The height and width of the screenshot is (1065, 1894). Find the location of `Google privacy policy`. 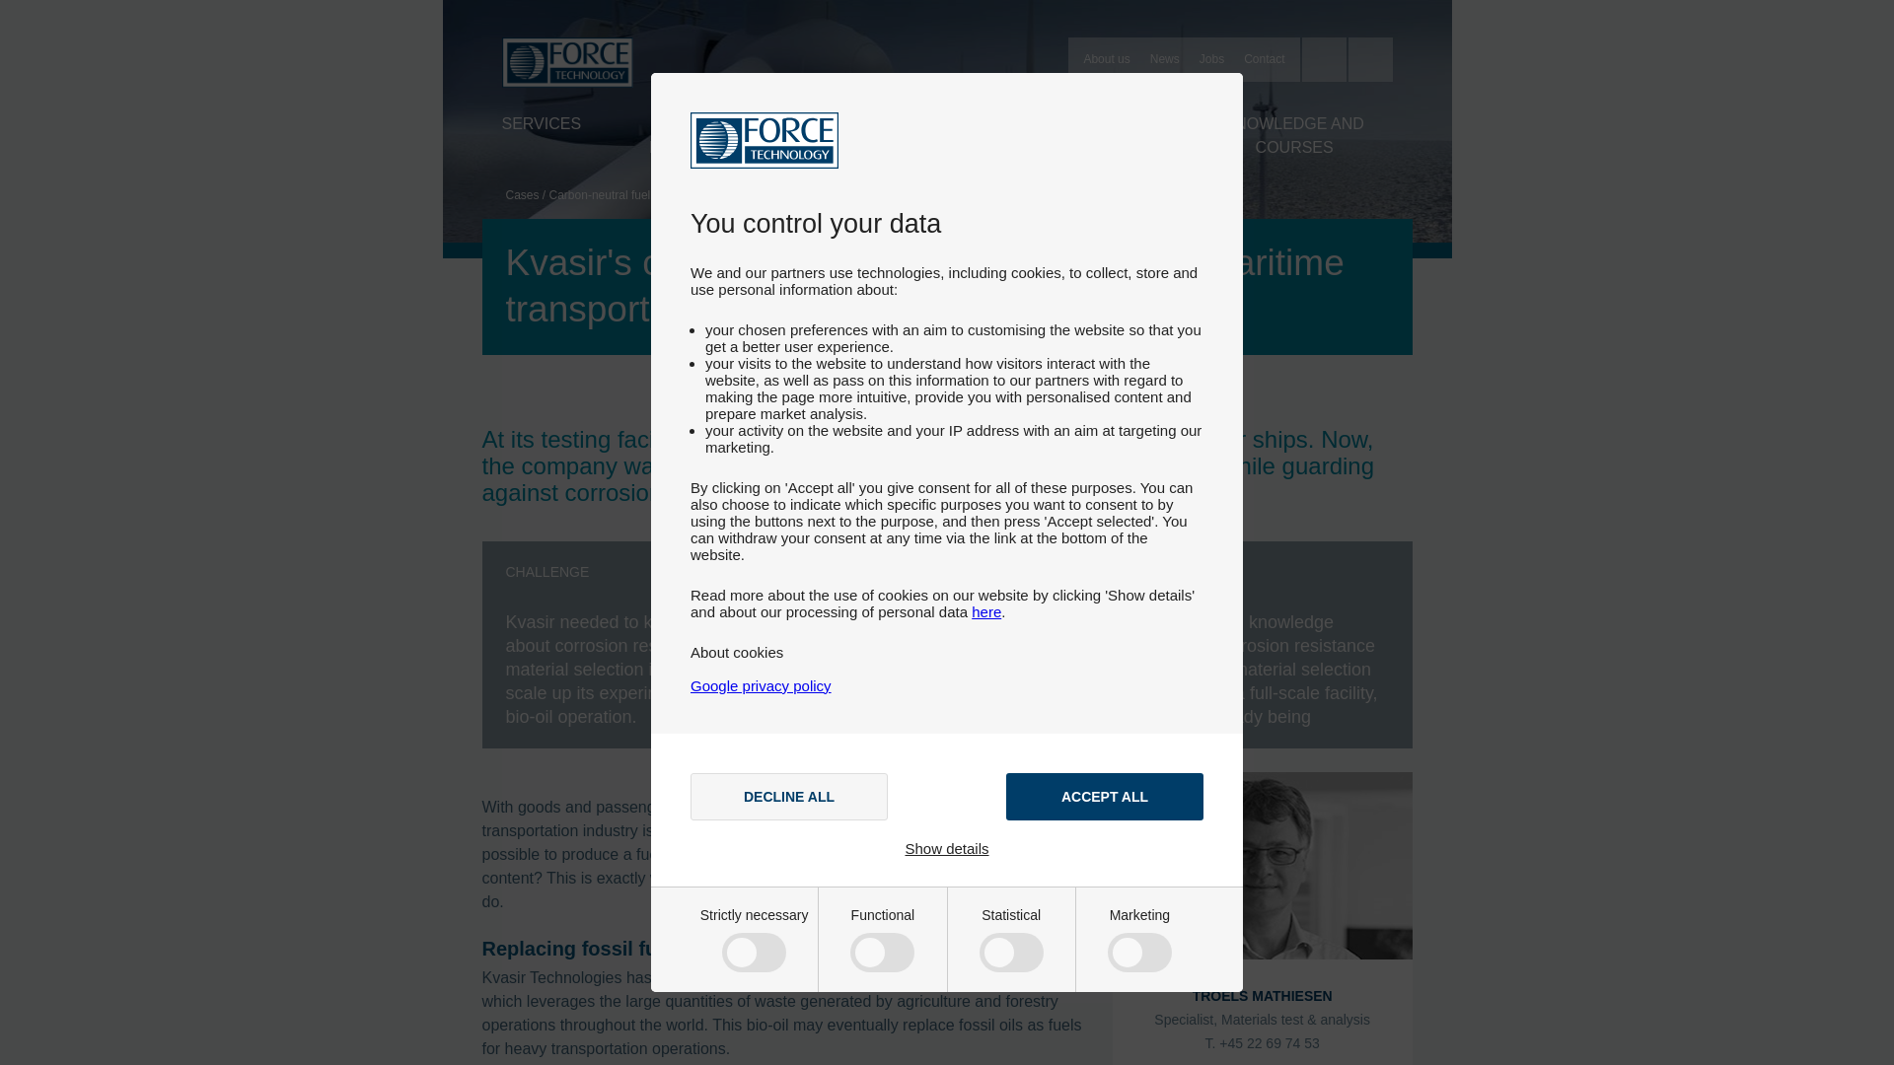

Google privacy policy is located at coordinates (761, 685).